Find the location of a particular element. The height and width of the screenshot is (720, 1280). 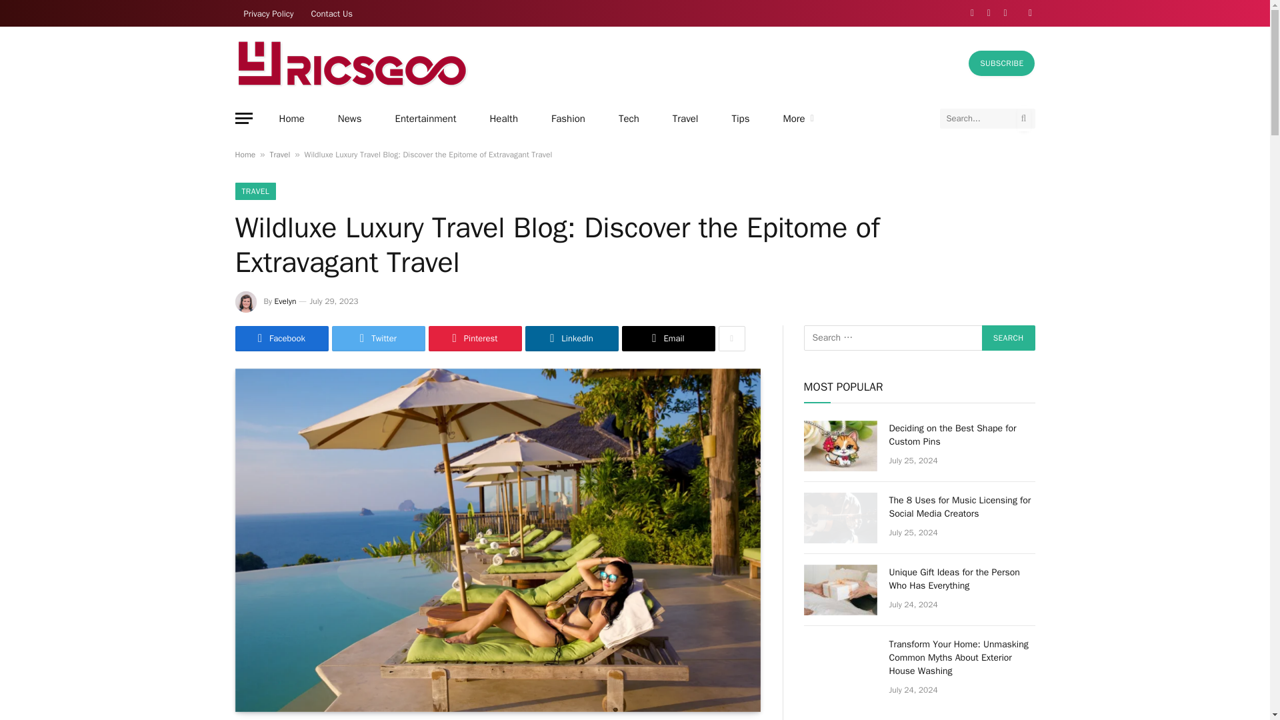

Home is located at coordinates (291, 119).